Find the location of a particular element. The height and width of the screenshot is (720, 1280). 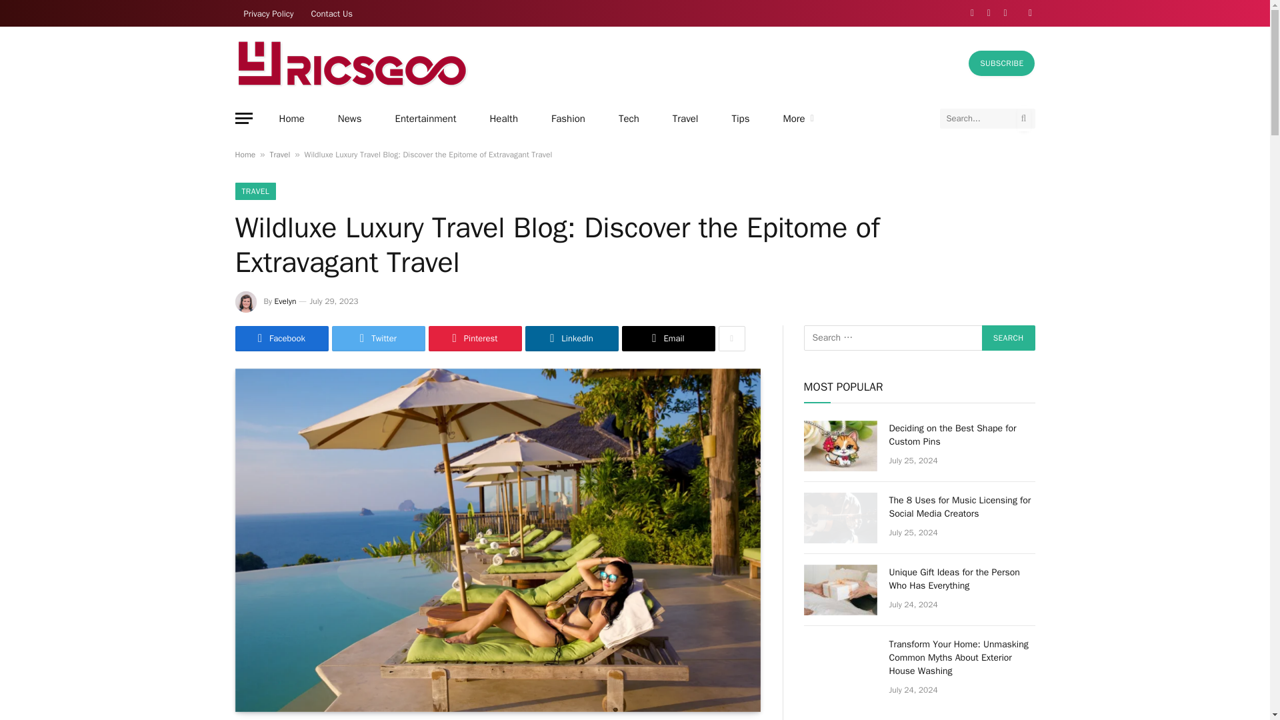

Home is located at coordinates (291, 119).